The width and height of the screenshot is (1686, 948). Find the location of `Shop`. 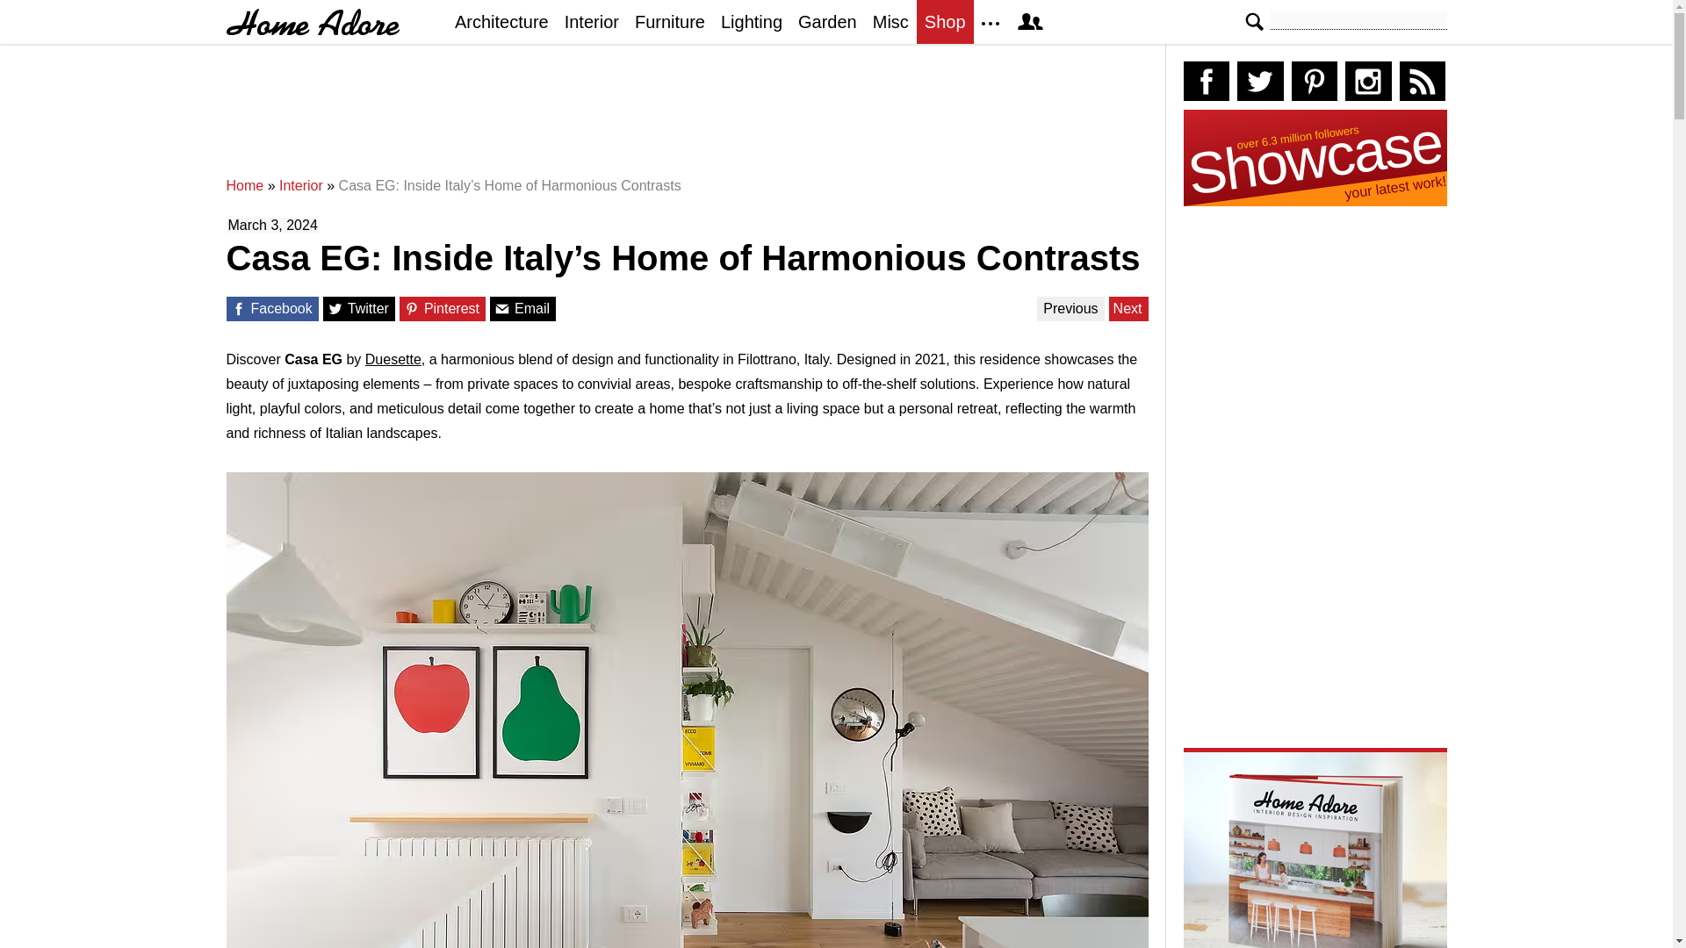

Shop is located at coordinates (945, 21).